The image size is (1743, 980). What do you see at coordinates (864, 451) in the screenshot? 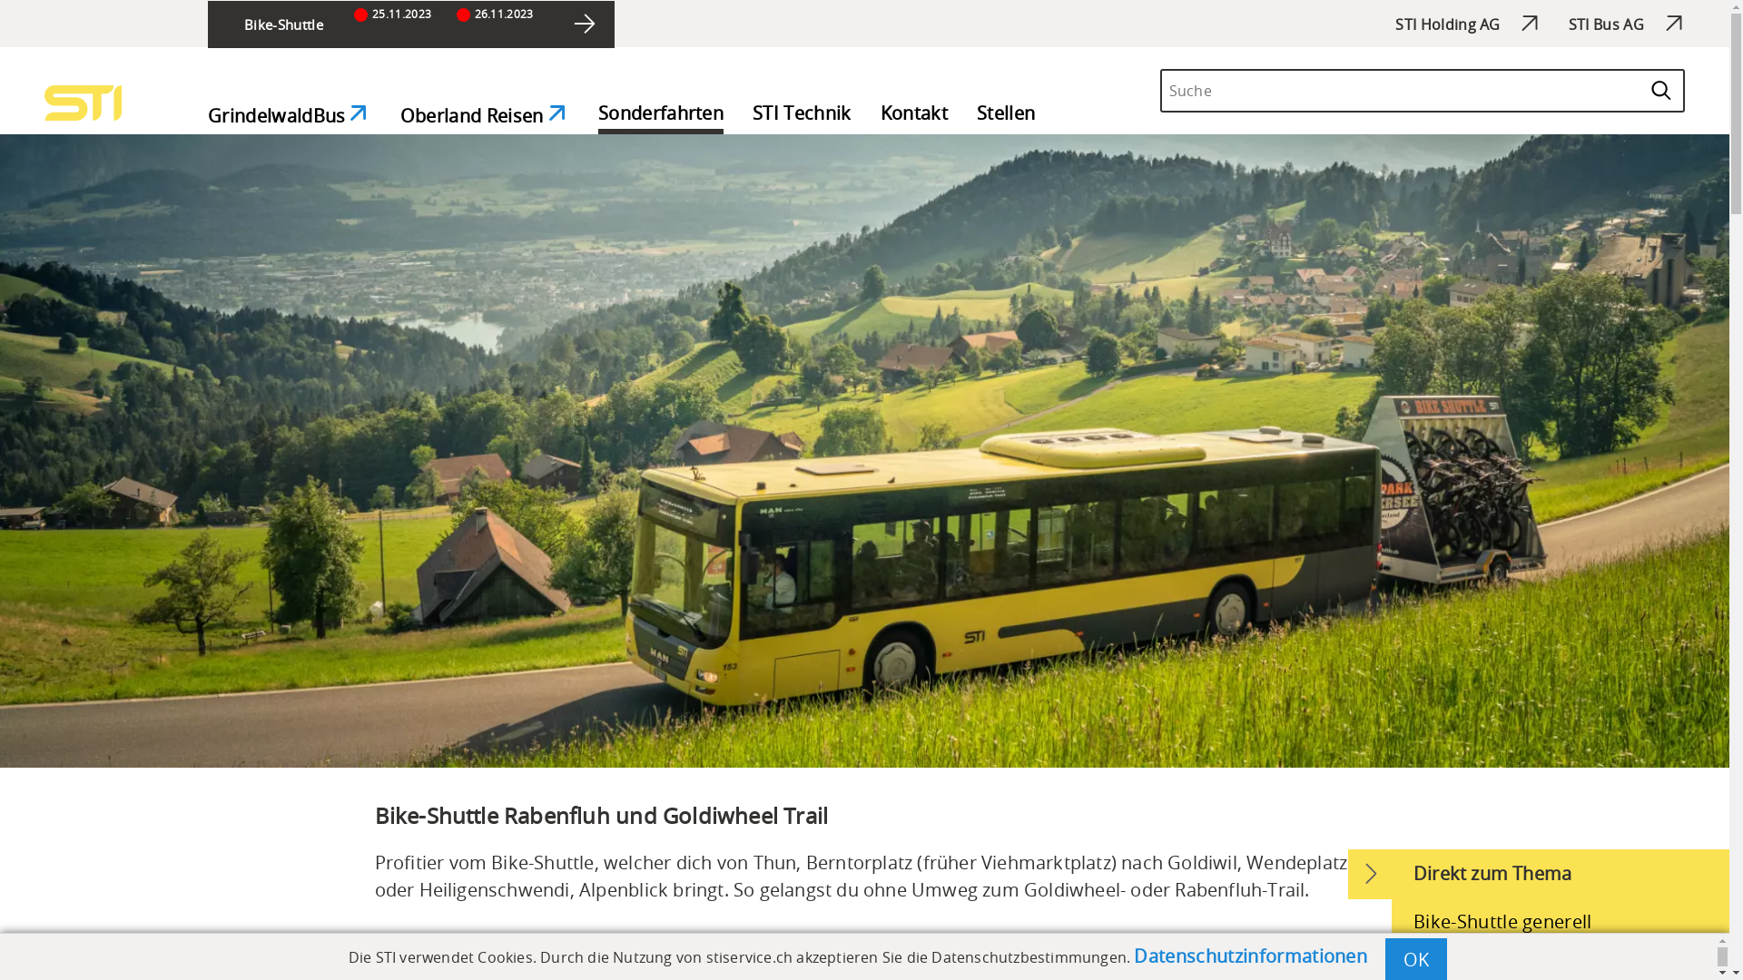
I see `Bild` at bounding box center [864, 451].